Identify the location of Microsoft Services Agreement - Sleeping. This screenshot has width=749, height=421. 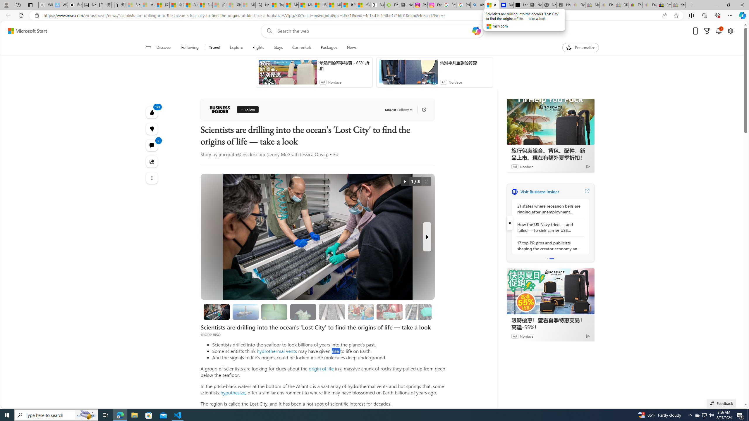
(148, 5).